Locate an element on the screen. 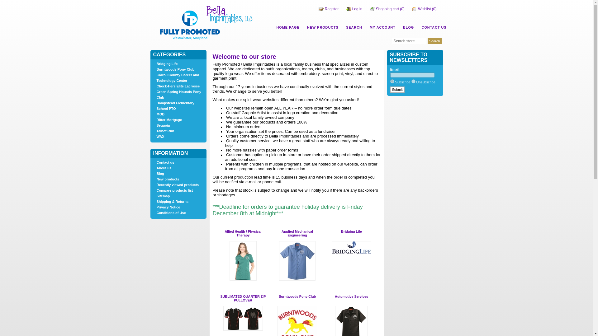 The image size is (598, 336). Talbot Run is located at coordinates (165, 131).